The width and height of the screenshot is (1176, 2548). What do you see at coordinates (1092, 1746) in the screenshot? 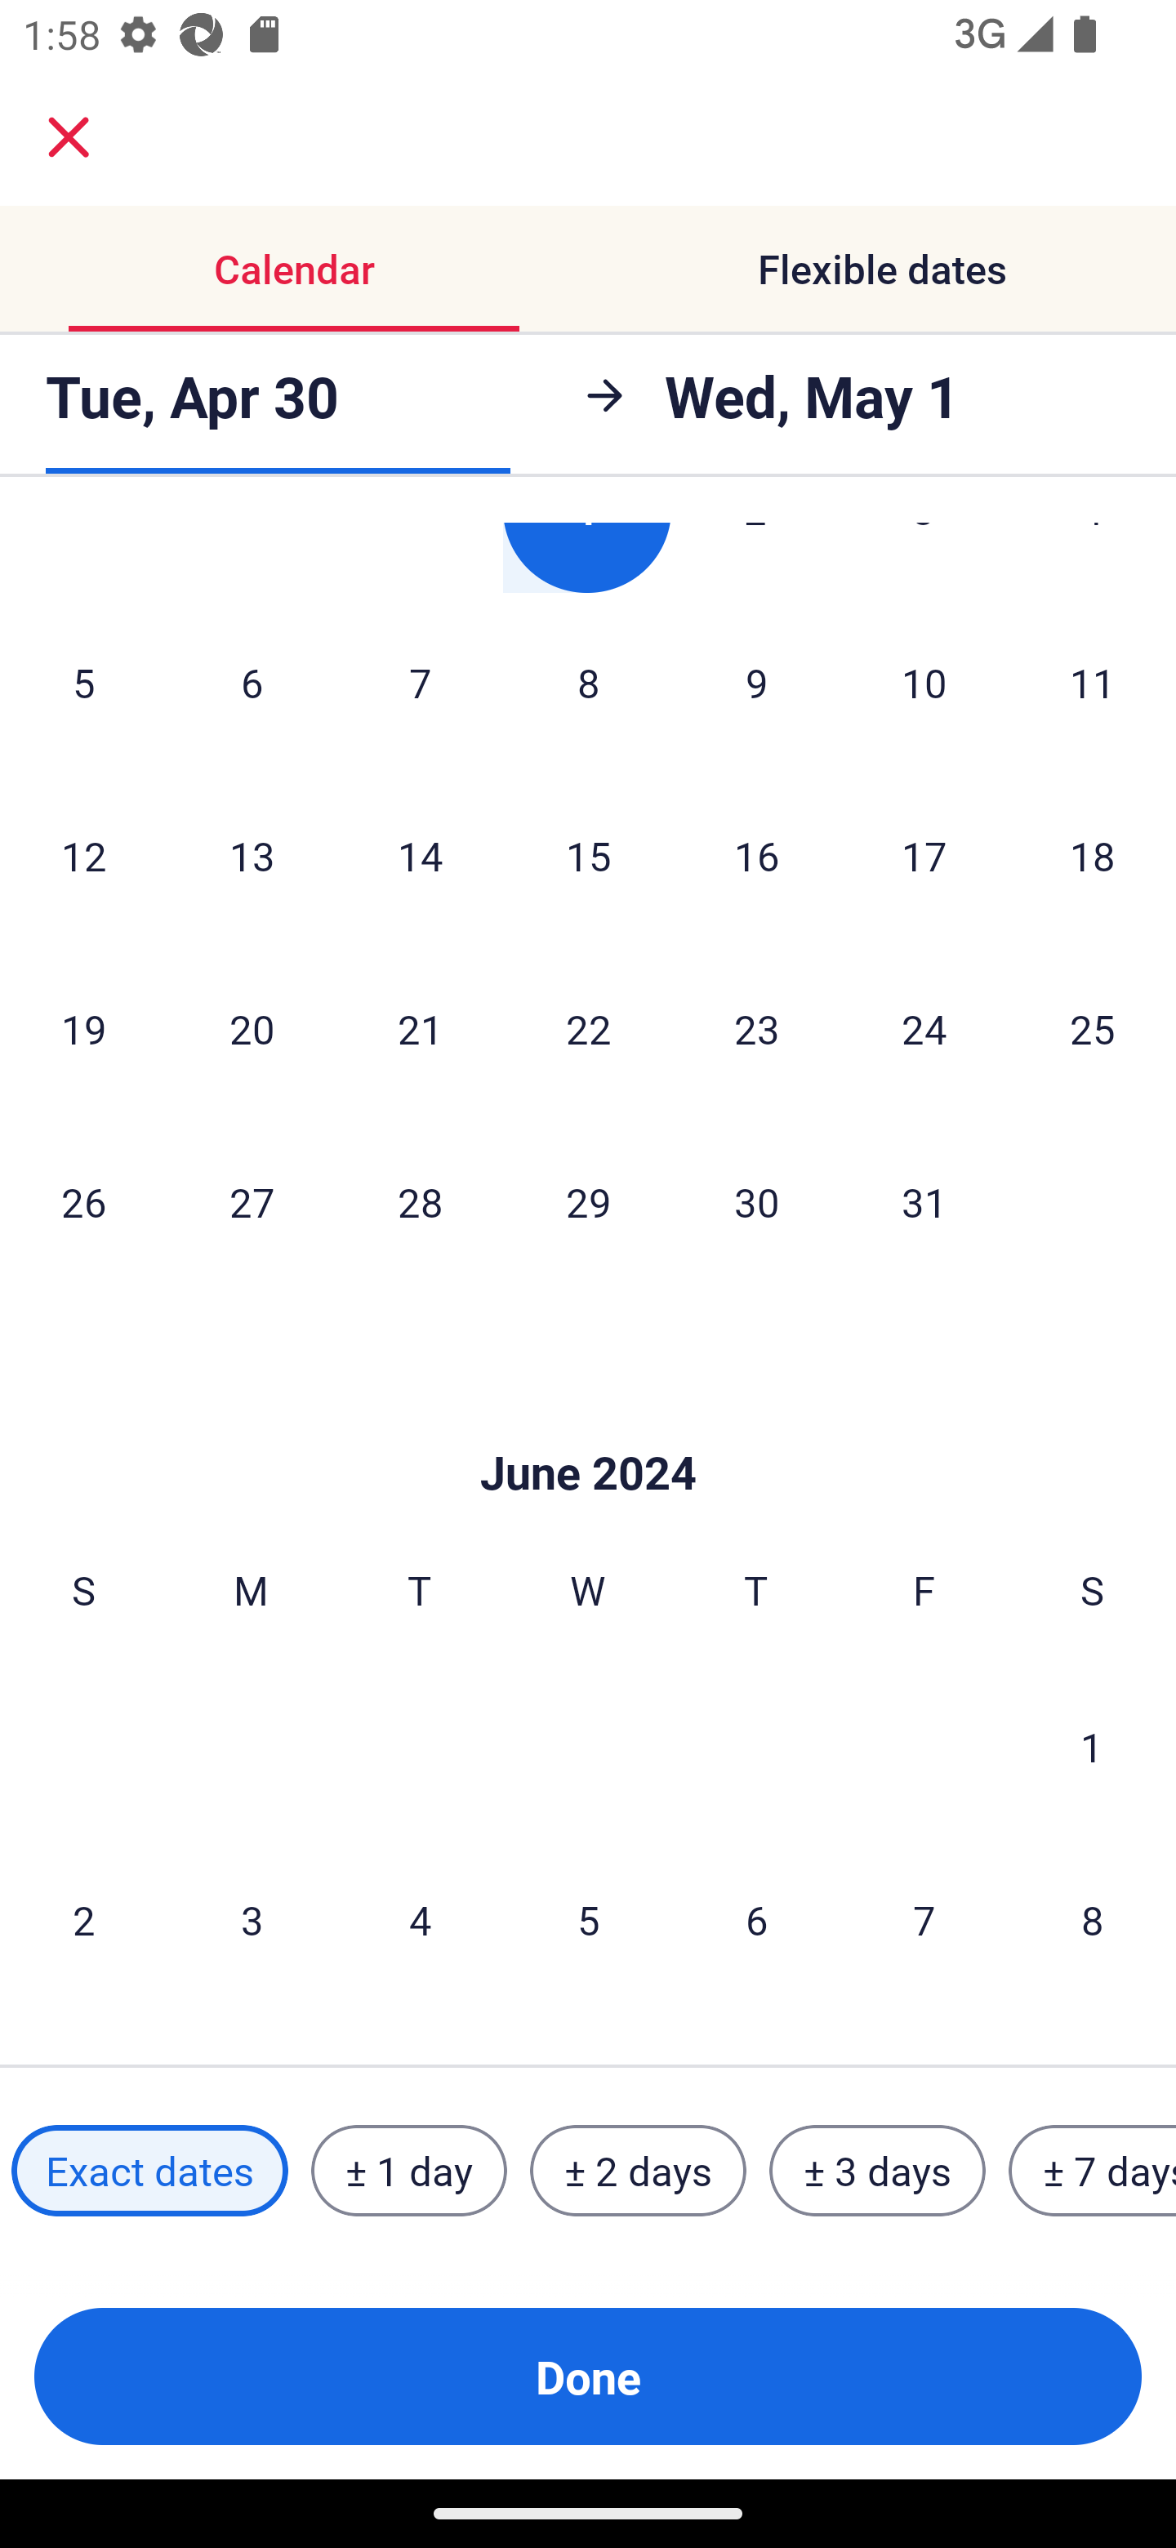
I see `1 Saturday, June 1, 2024` at bounding box center [1092, 1746].